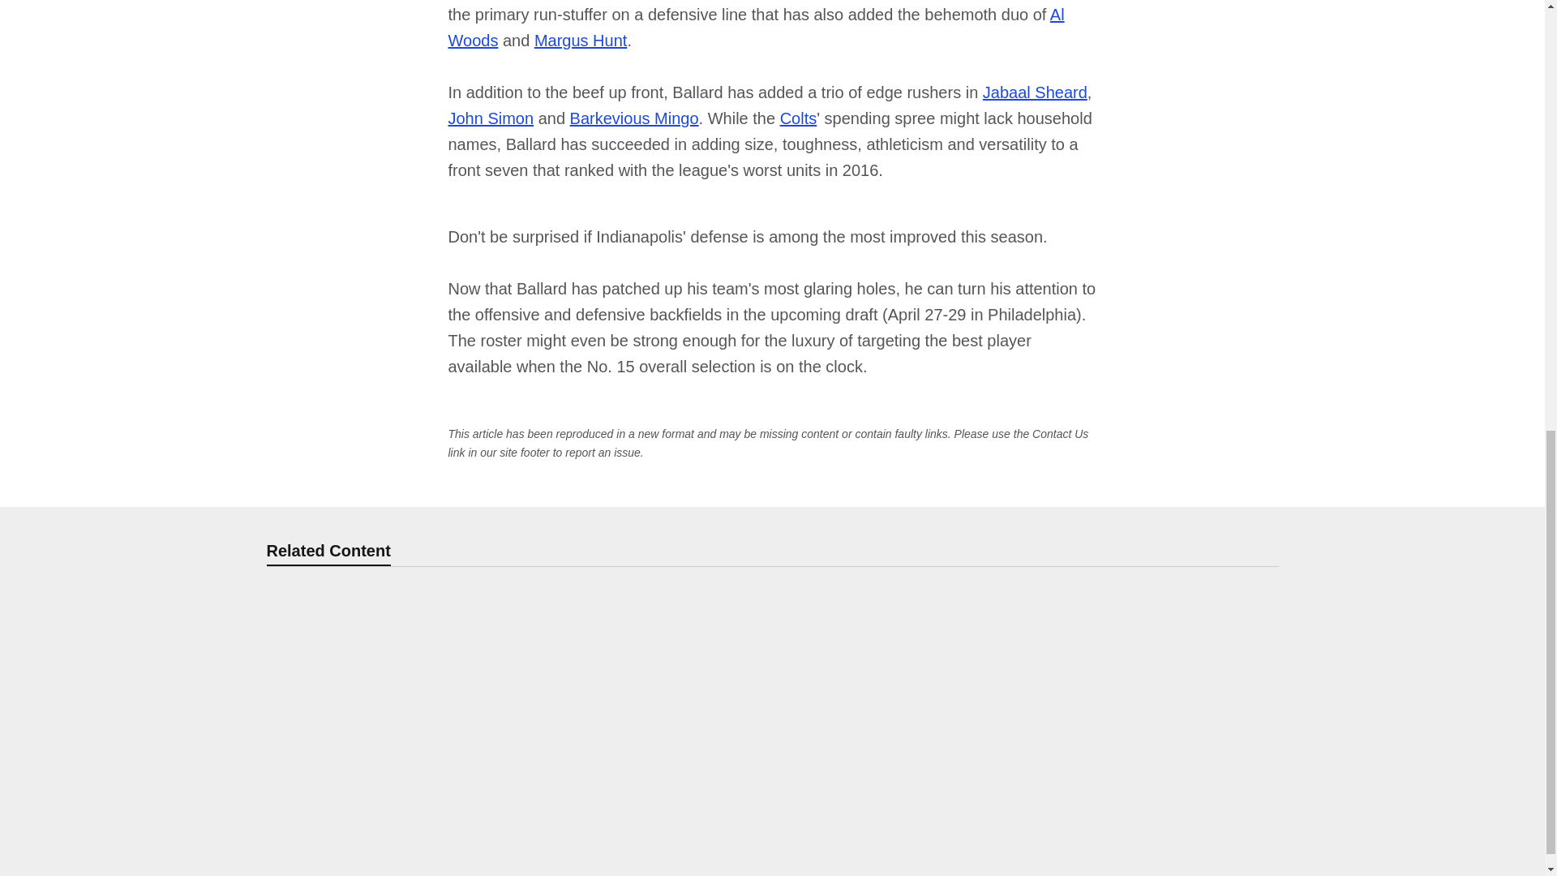  I want to click on John Simon, so click(491, 118).